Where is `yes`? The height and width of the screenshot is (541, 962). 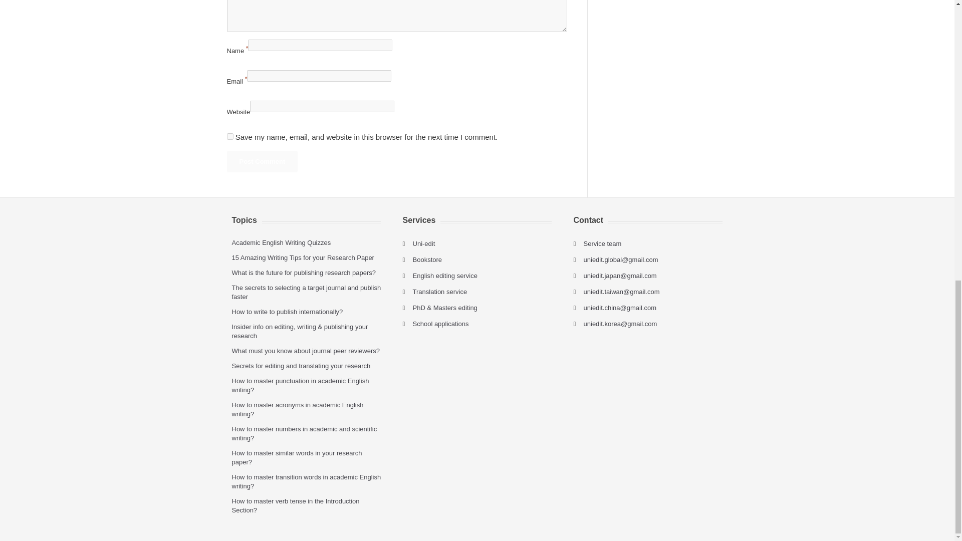 yes is located at coordinates (229, 136).